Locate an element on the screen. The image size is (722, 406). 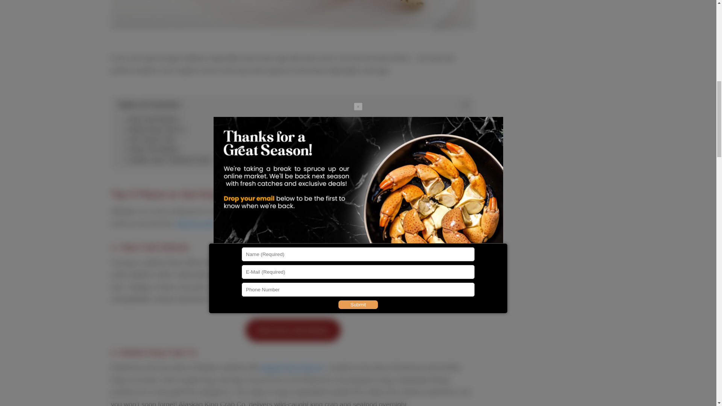
Alaska King Crab Co. is located at coordinates (153, 129).